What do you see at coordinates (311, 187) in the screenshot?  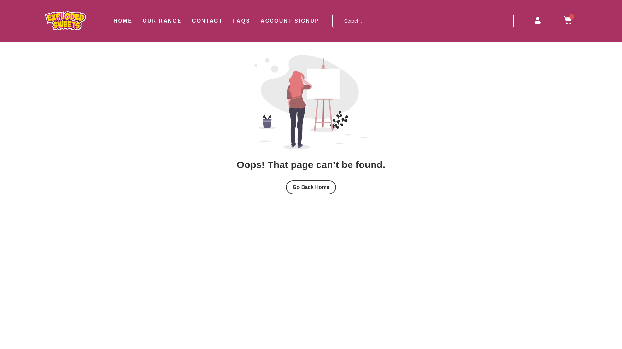 I see `Go Back Home` at bounding box center [311, 187].